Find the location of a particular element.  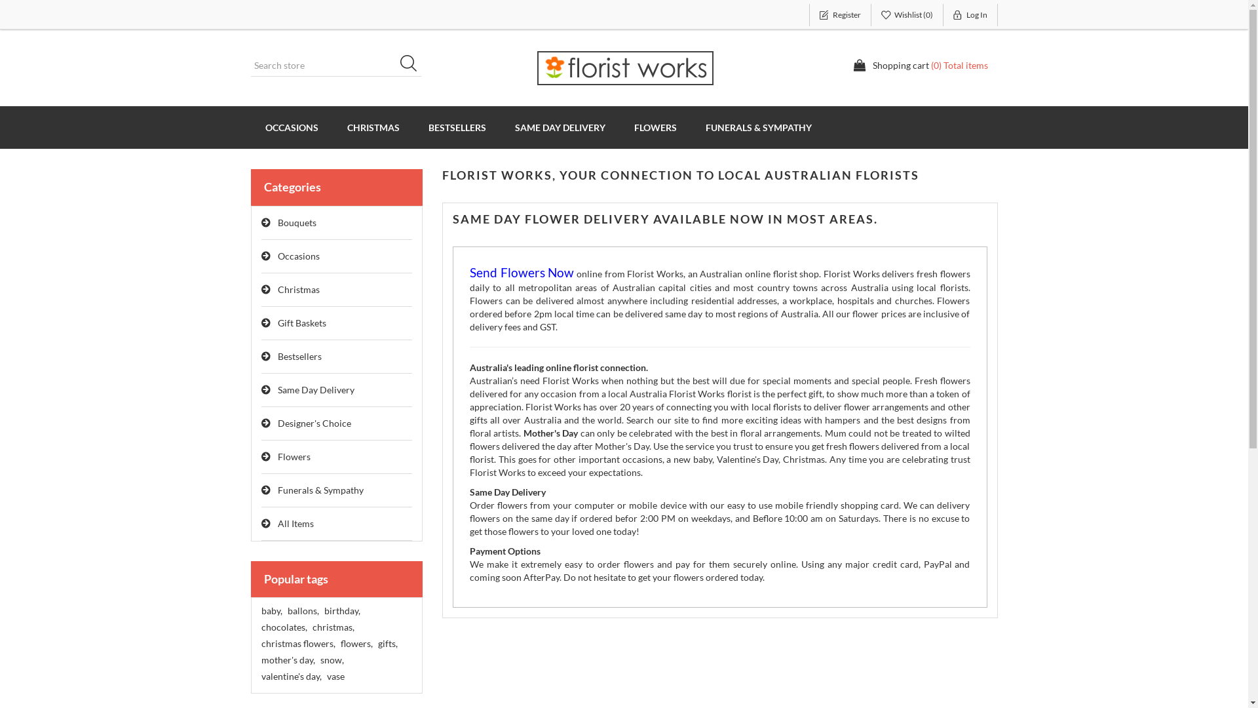

Christmas is located at coordinates (337, 290).